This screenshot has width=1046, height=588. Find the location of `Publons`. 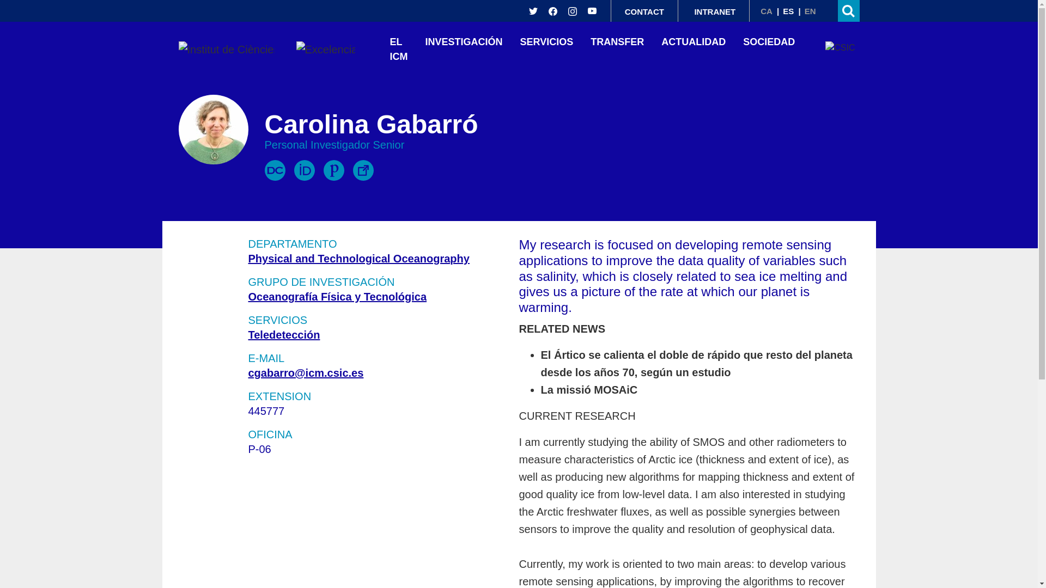

Publons is located at coordinates (333, 170).